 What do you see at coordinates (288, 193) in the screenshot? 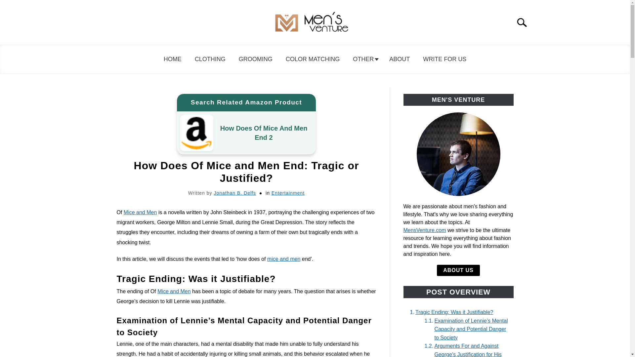
I see `Entertainment` at bounding box center [288, 193].